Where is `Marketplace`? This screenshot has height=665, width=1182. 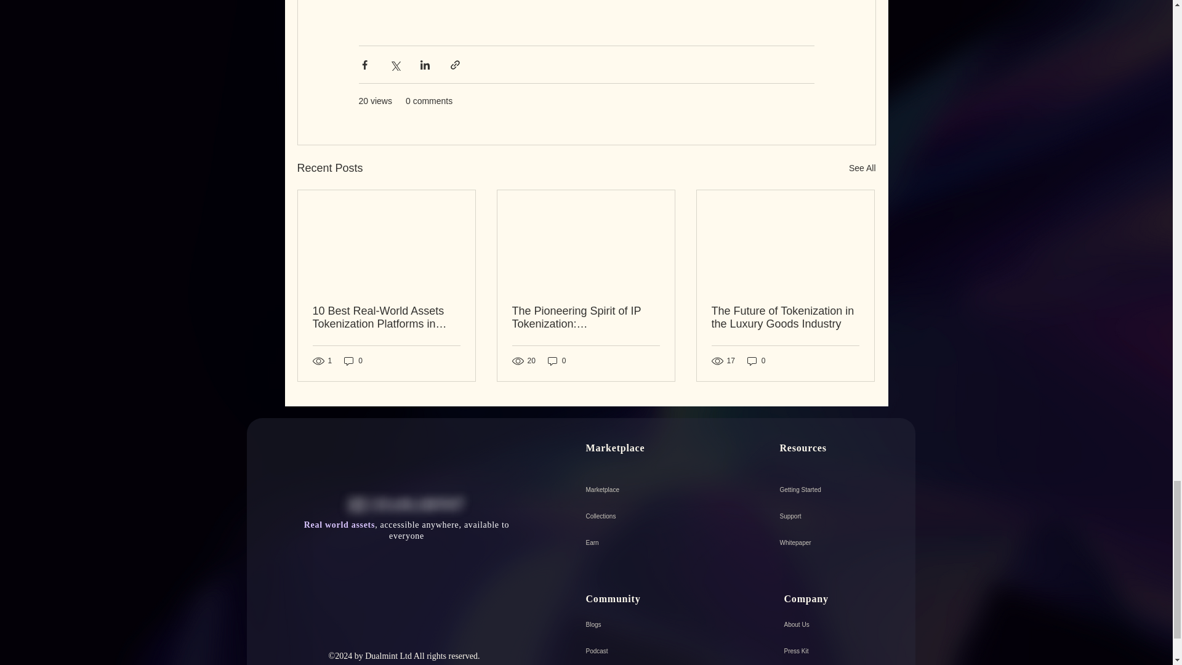 Marketplace is located at coordinates (649, 490).